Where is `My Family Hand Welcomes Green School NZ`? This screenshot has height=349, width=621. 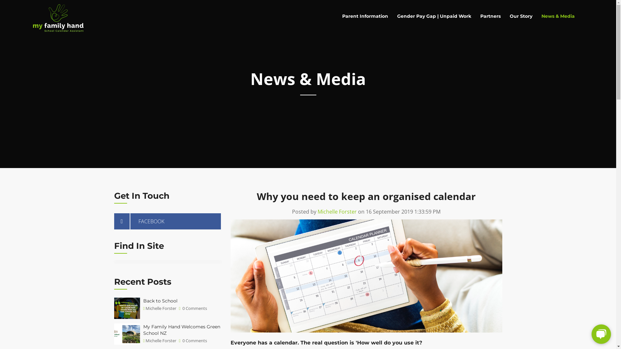 My Family Hand Welcomes Green School NZ is located at coordinates (181, 330).